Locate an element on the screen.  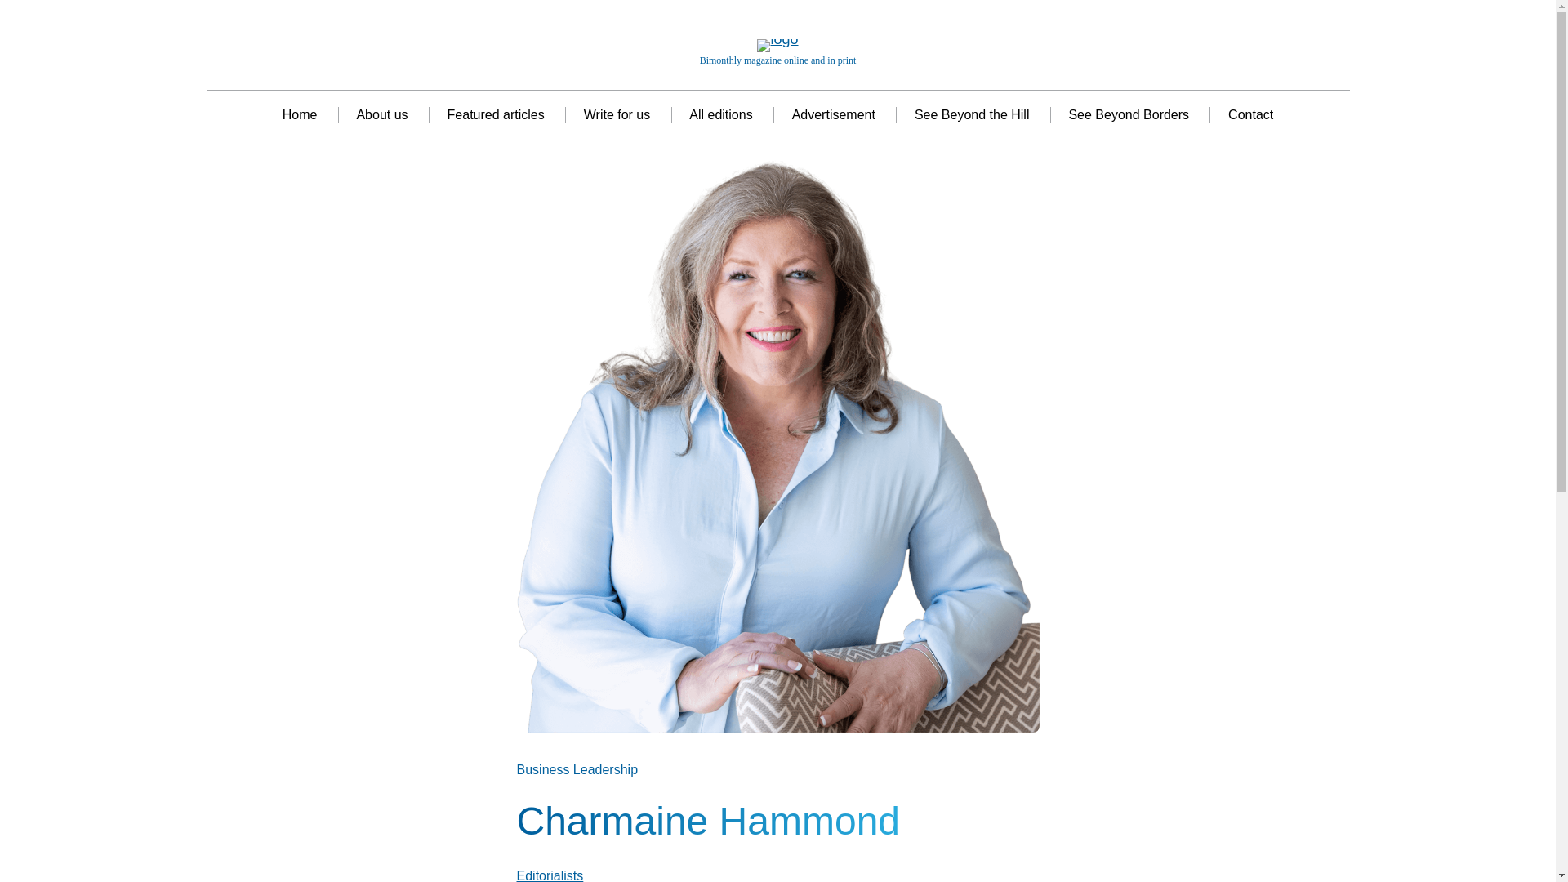
Editorialists is located at coordinates (549, 875).